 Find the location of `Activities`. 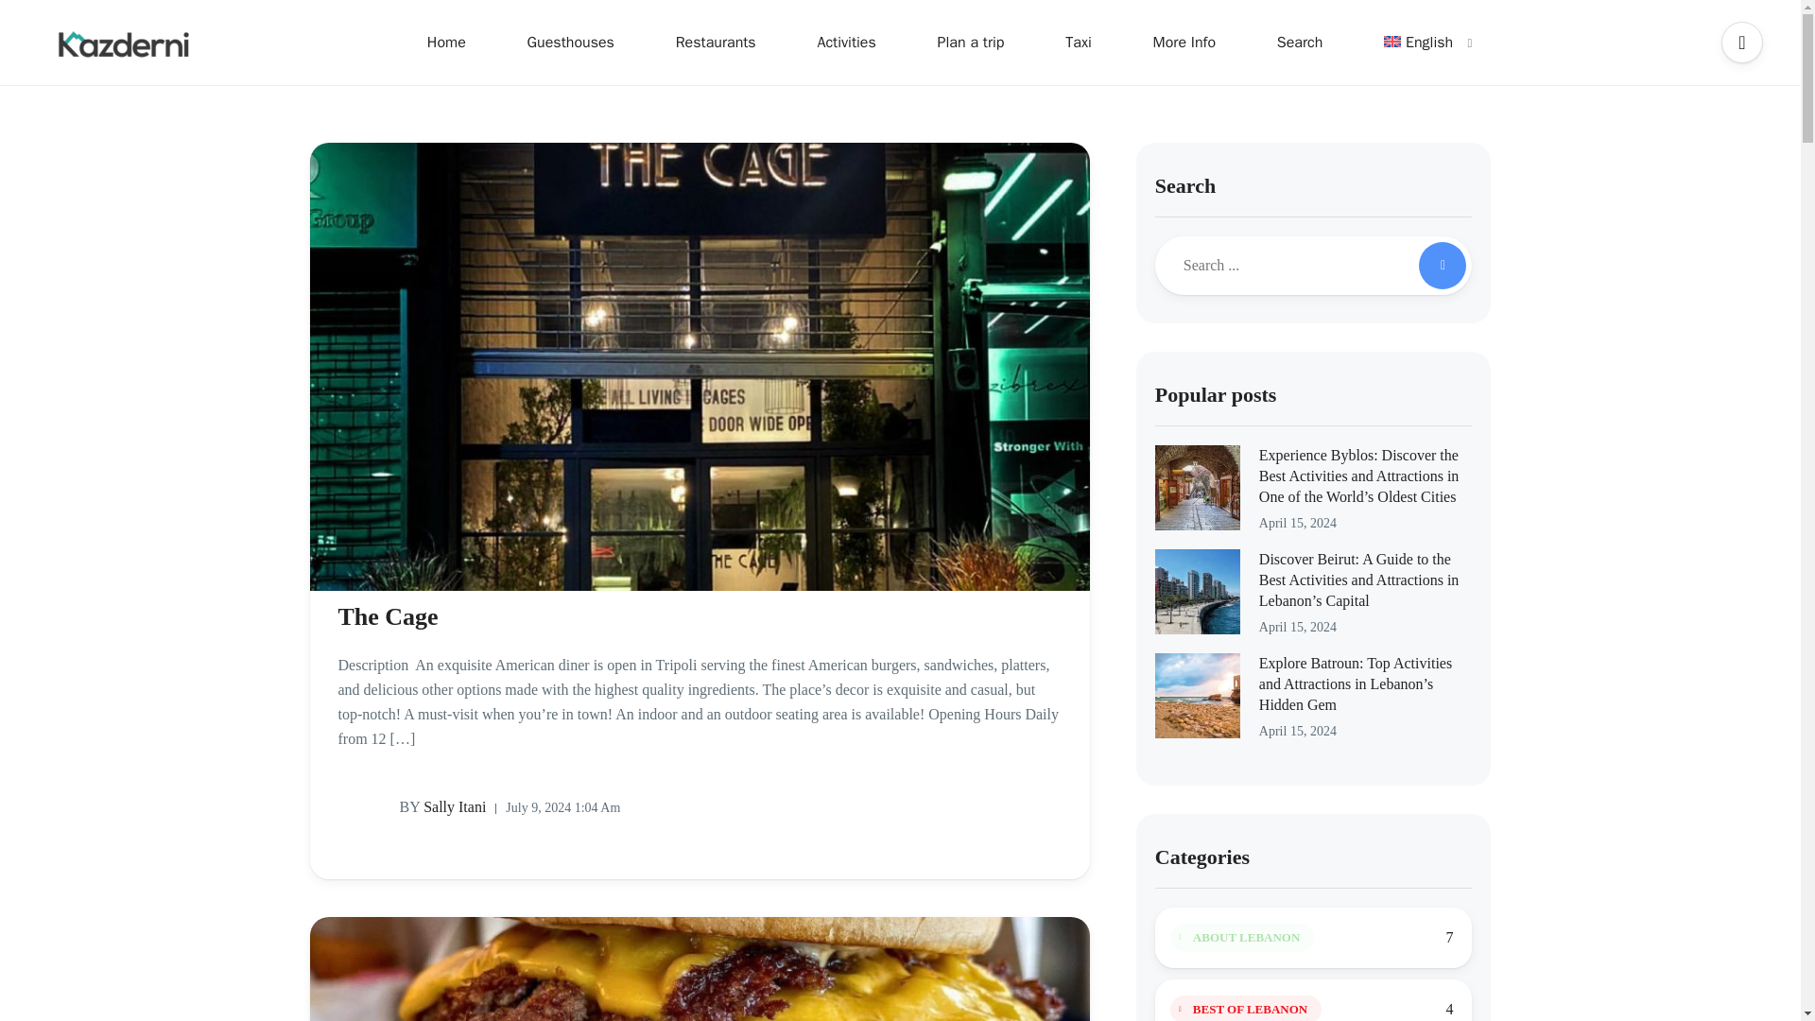

Activities is located at coordinates (845, 42).